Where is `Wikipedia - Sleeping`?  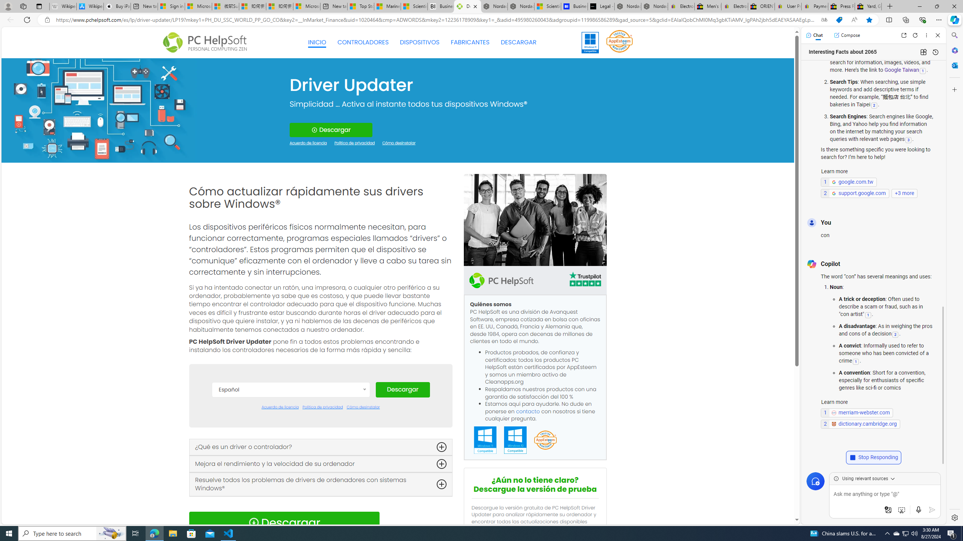
Wikipedia - Sleeping is located at coordinates (63, 6).